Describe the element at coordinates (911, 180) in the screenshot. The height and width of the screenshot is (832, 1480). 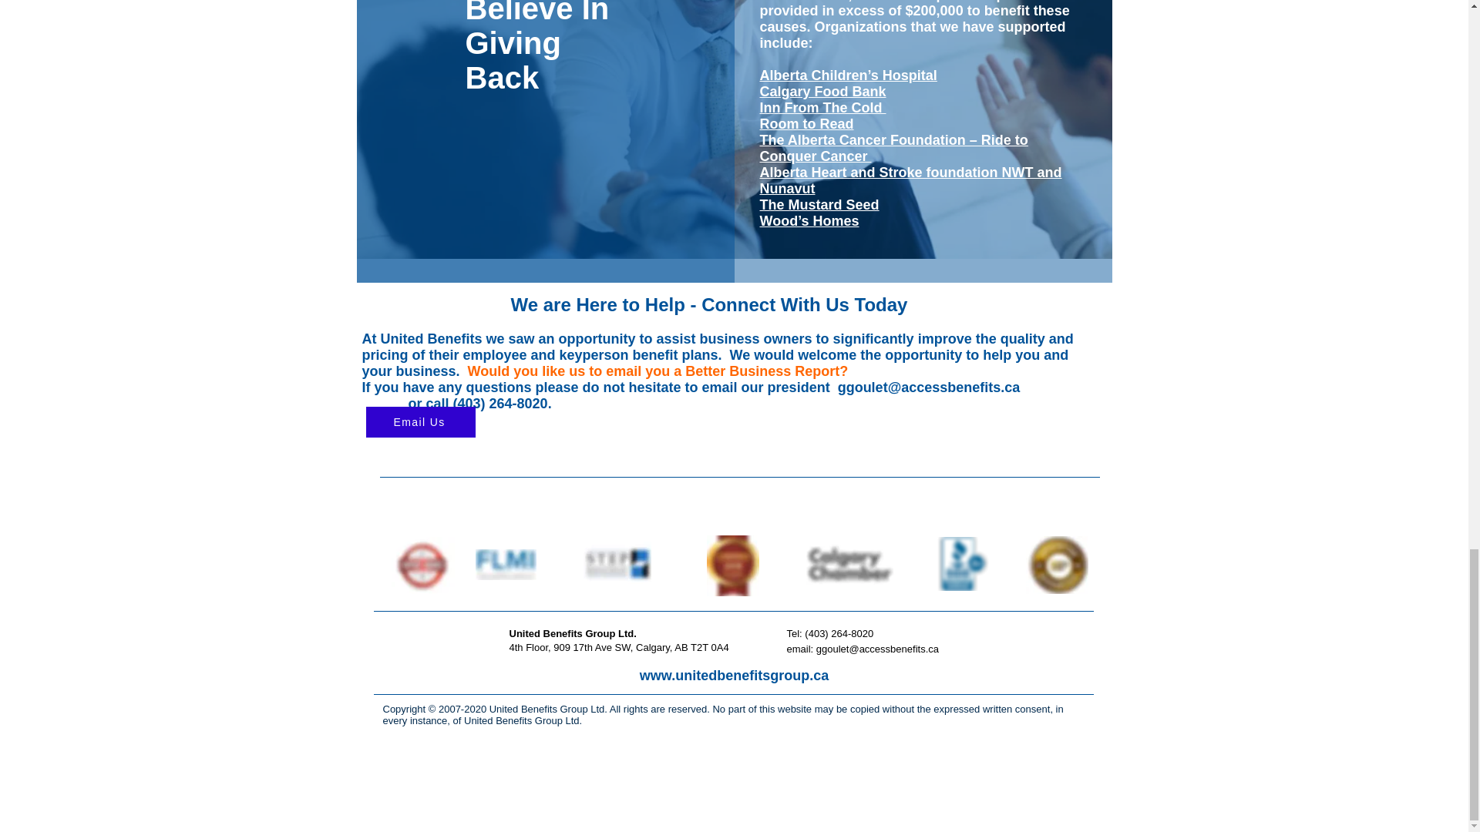
I see `Alberta Heart and Stroke foundation NWT and Nunavut` at that location.